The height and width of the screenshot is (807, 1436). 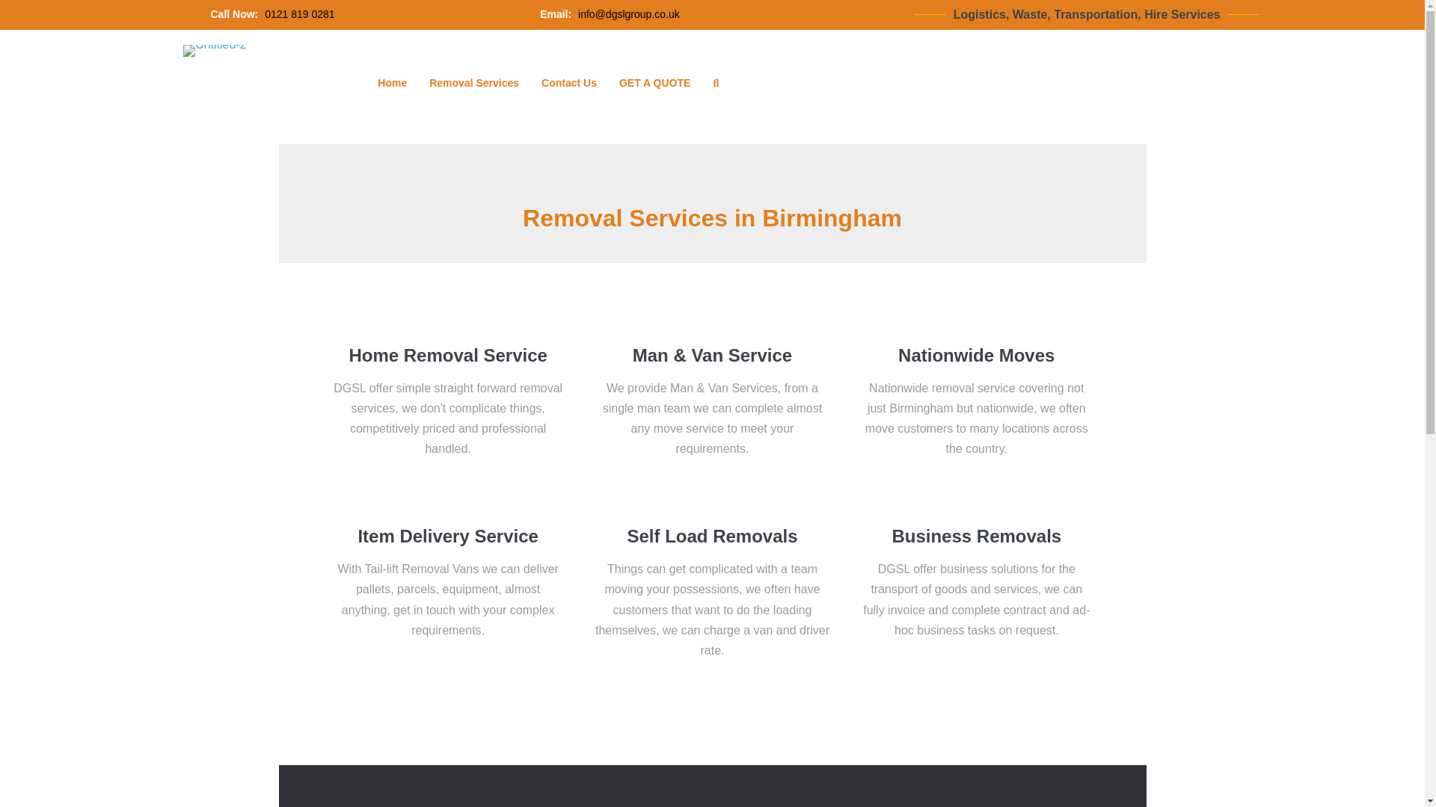 I want to click on Untitled-2, so click(x=214, y=51).